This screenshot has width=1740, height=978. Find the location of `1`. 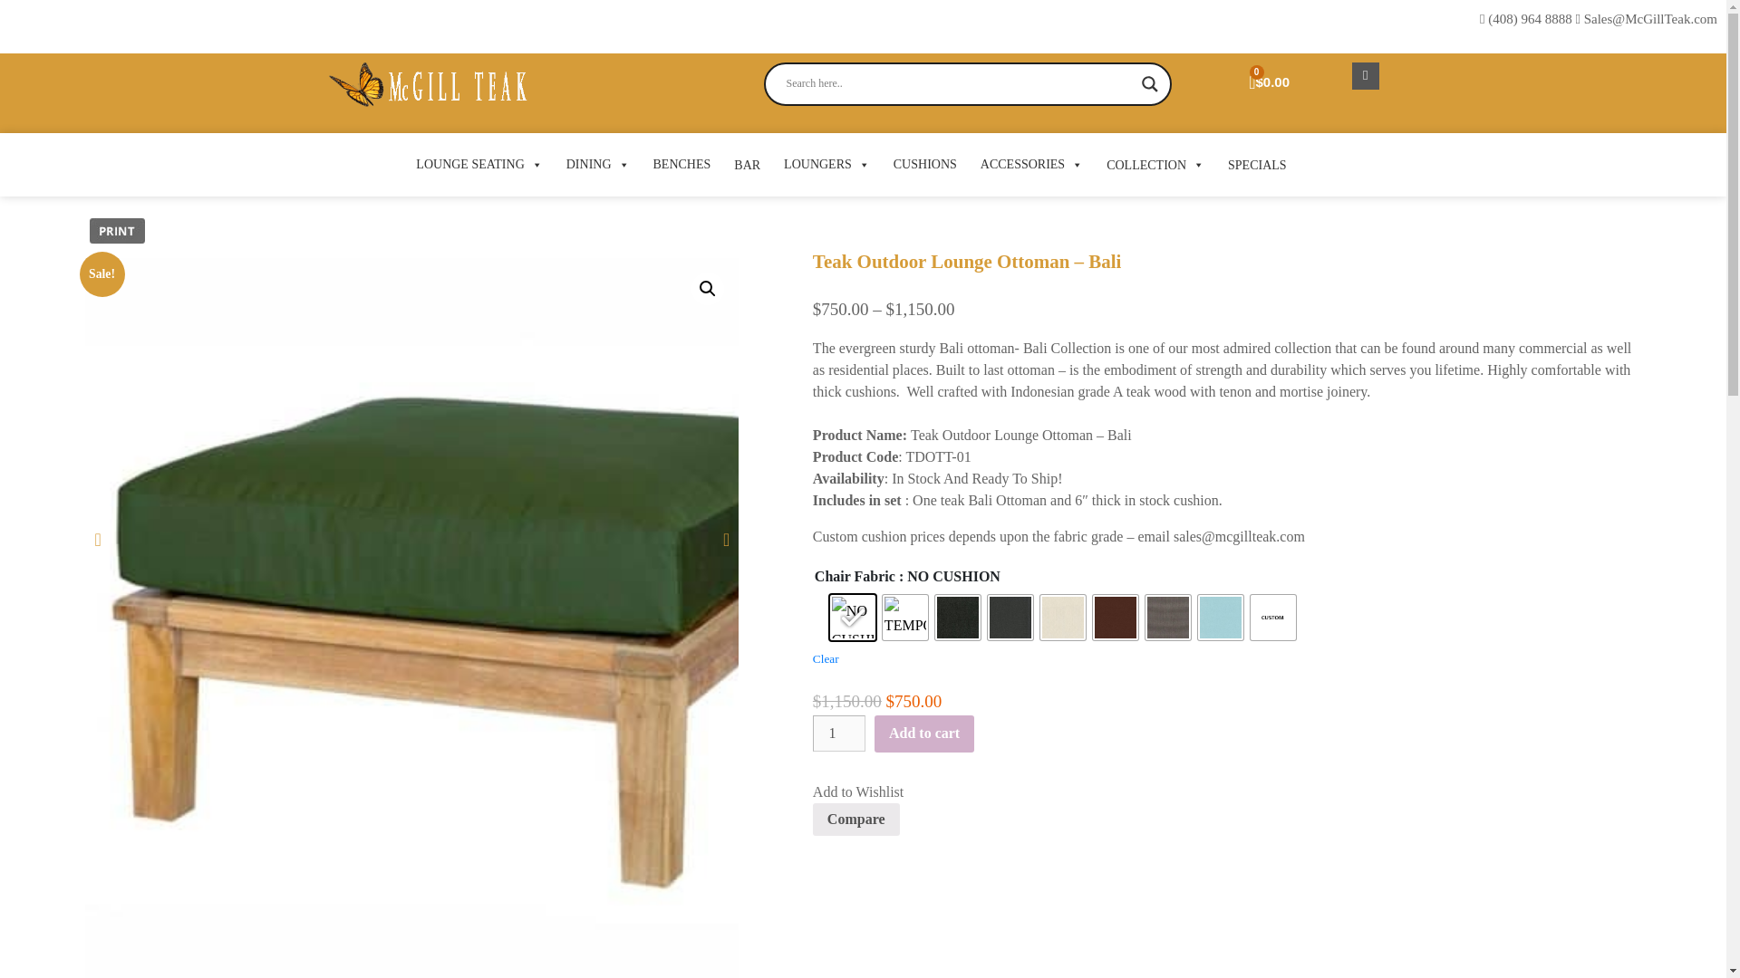

1 is located at coordinates (838, 733).